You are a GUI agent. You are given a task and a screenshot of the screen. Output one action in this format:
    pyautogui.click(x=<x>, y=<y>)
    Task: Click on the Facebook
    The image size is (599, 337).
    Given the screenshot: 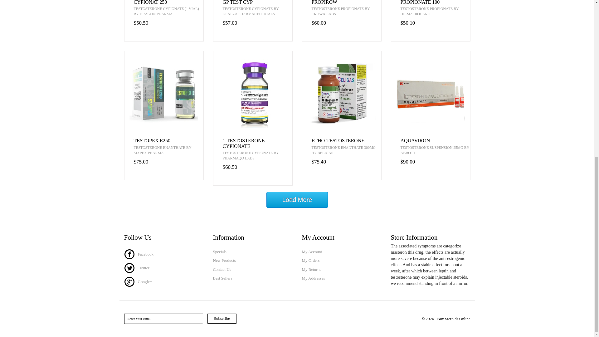 What is the action you would take?
    pyautogui.click(x=139, y=253)
    